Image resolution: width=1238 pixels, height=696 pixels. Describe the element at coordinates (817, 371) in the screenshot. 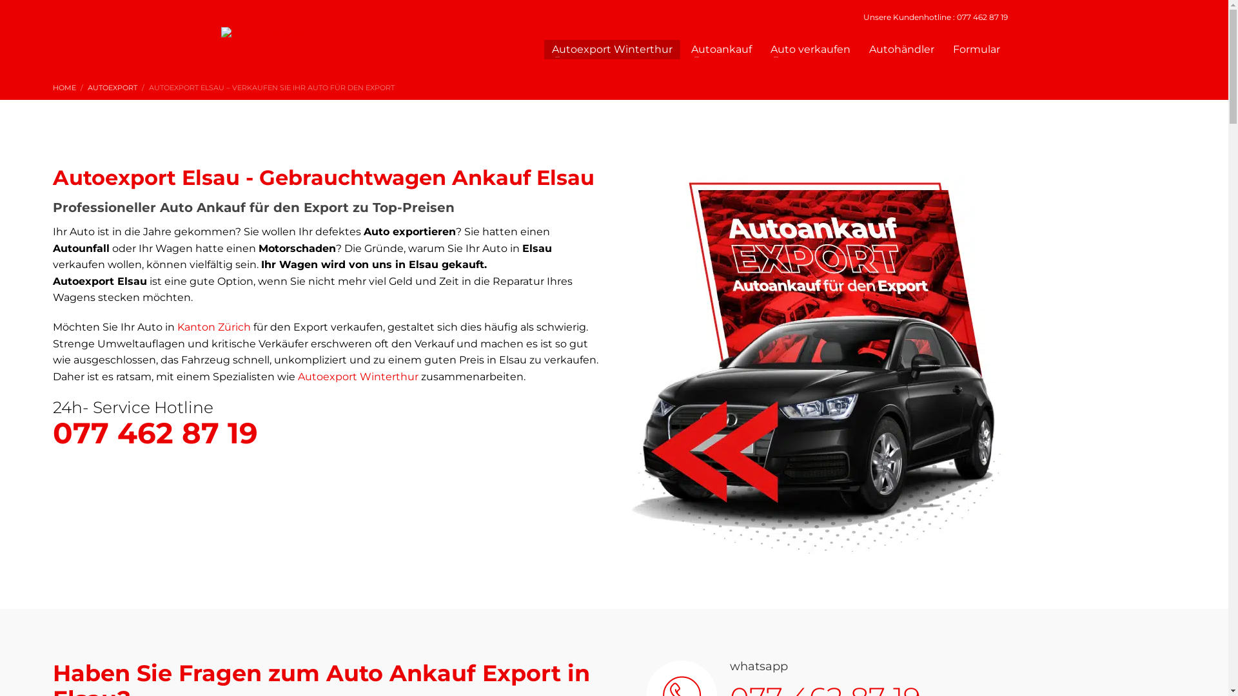

I see `Autoexport Elsau` at that location.